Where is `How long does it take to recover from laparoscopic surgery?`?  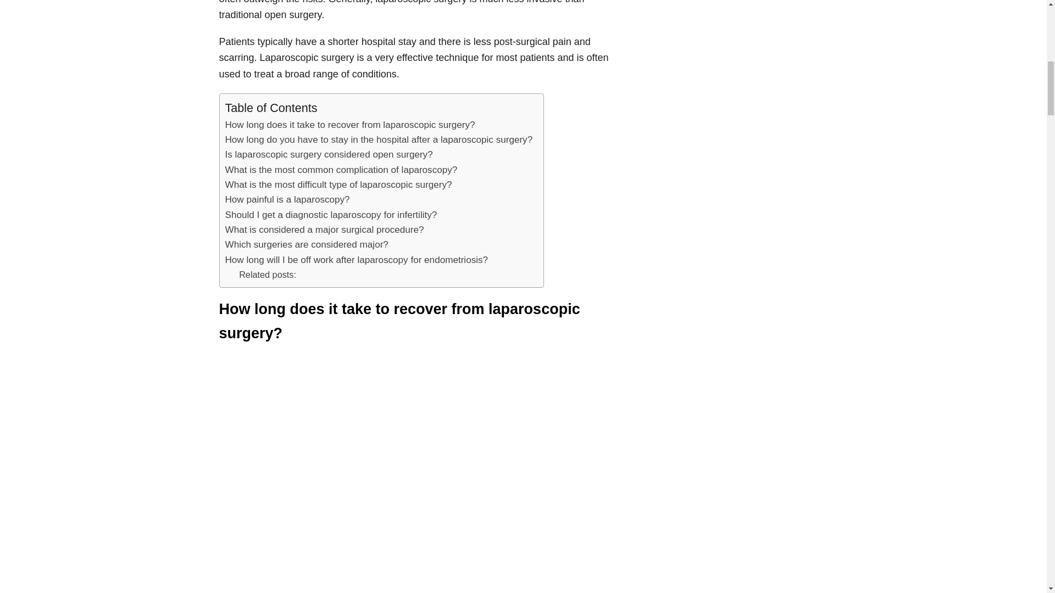 How long does it take to recover from laparoscopic surgery? is located at coordinates (351, 124).